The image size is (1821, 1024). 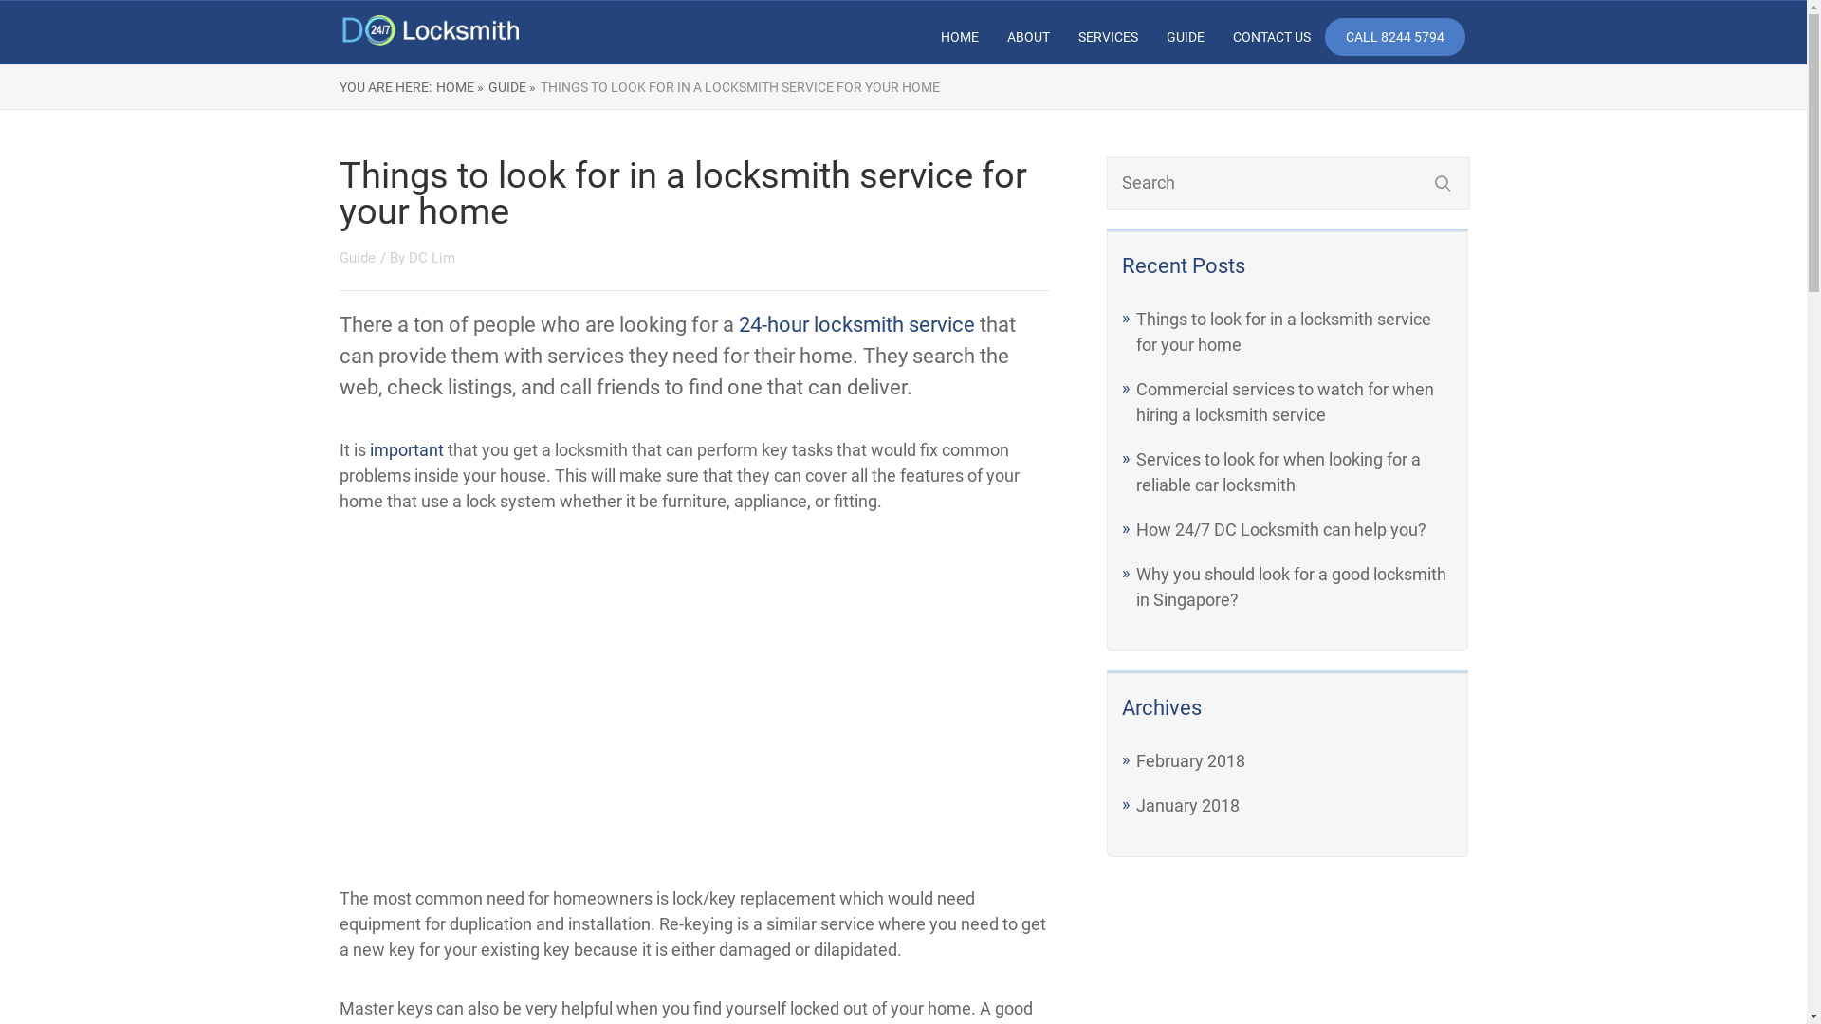 I want to click on ABOUT, so click(x=1028, y=37).